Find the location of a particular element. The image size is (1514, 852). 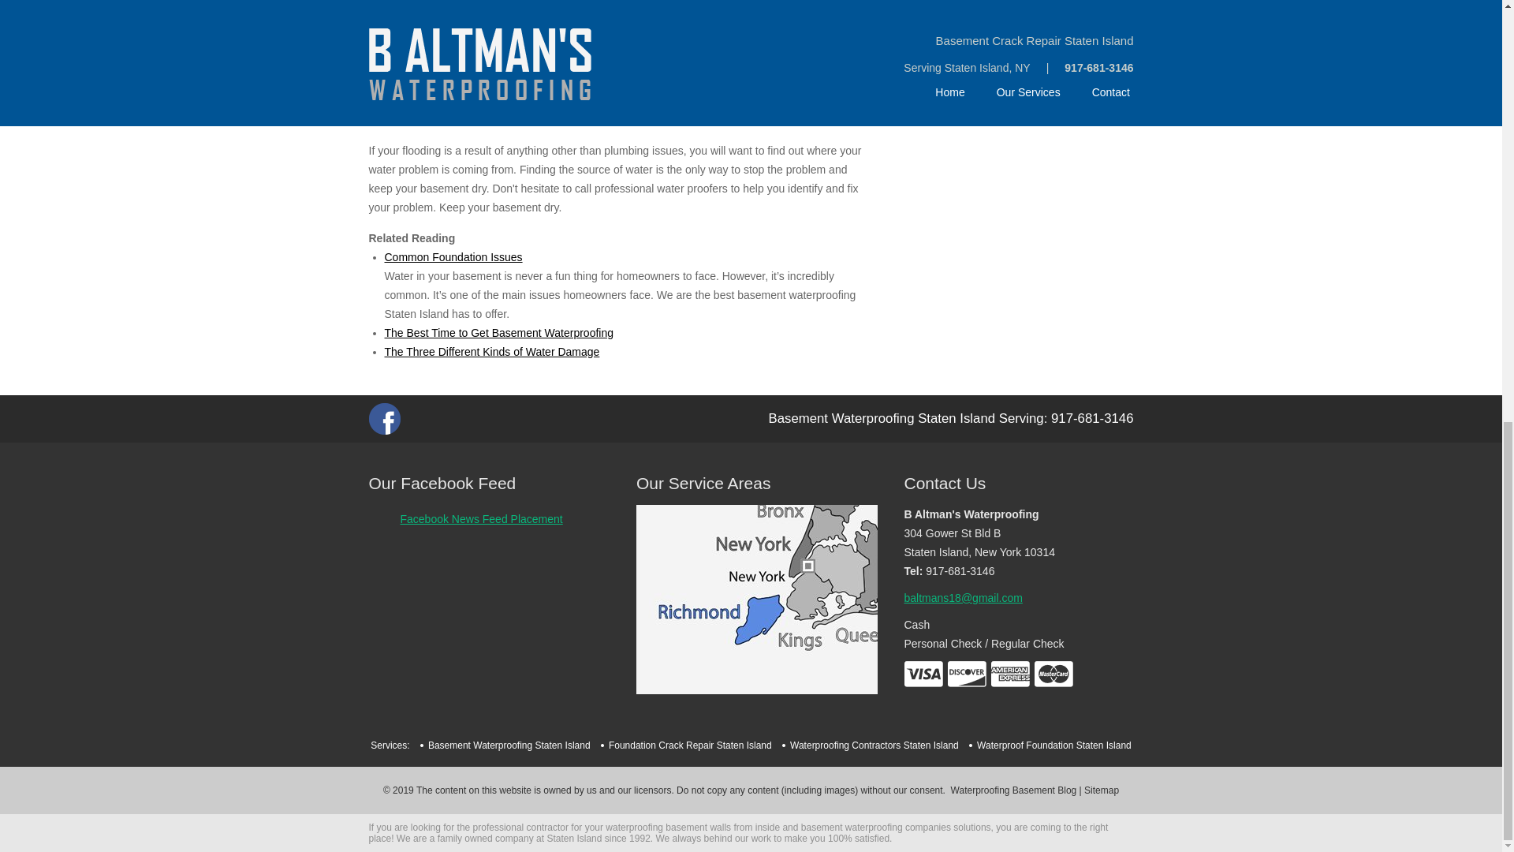

Waterproofing Basement Blog is located at coordinates (1013, 790).